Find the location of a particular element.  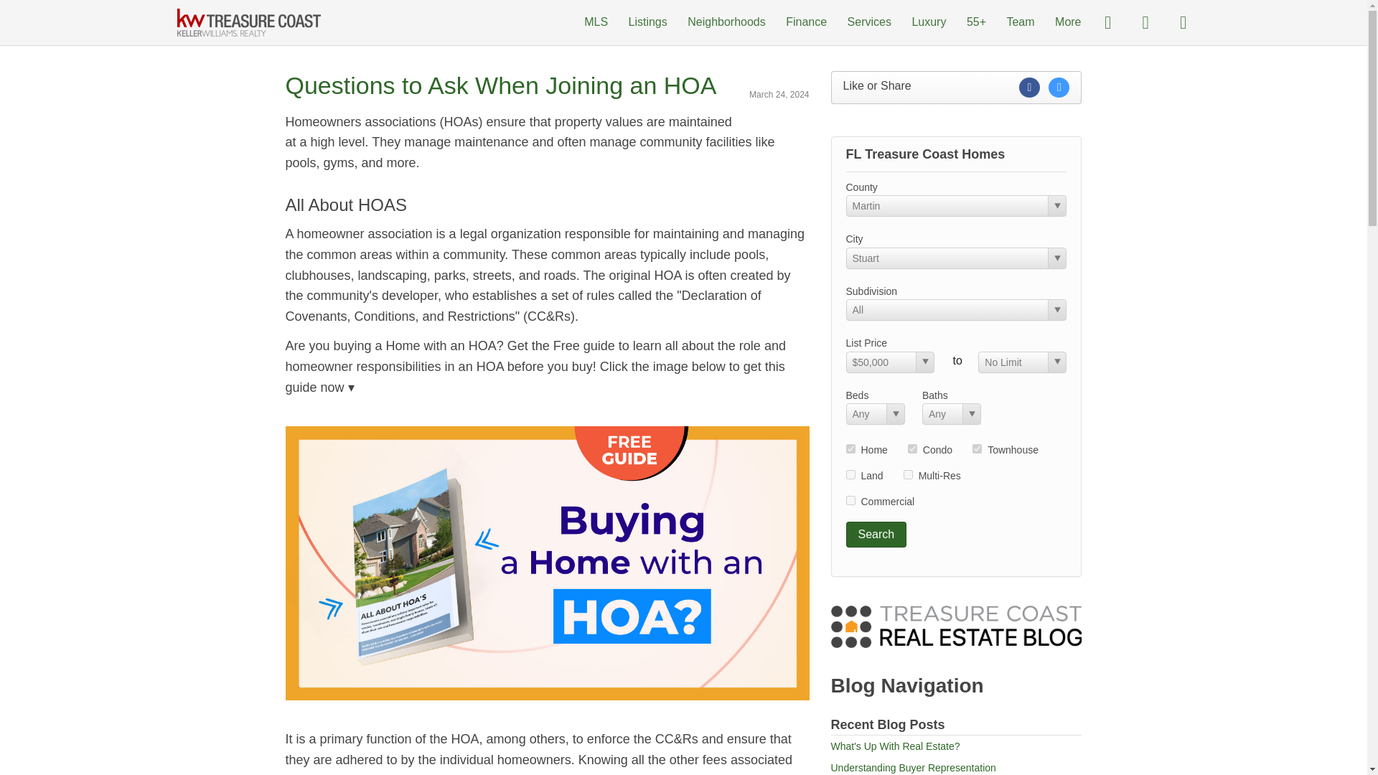

Like or Share is located at coordinates (956, 88).